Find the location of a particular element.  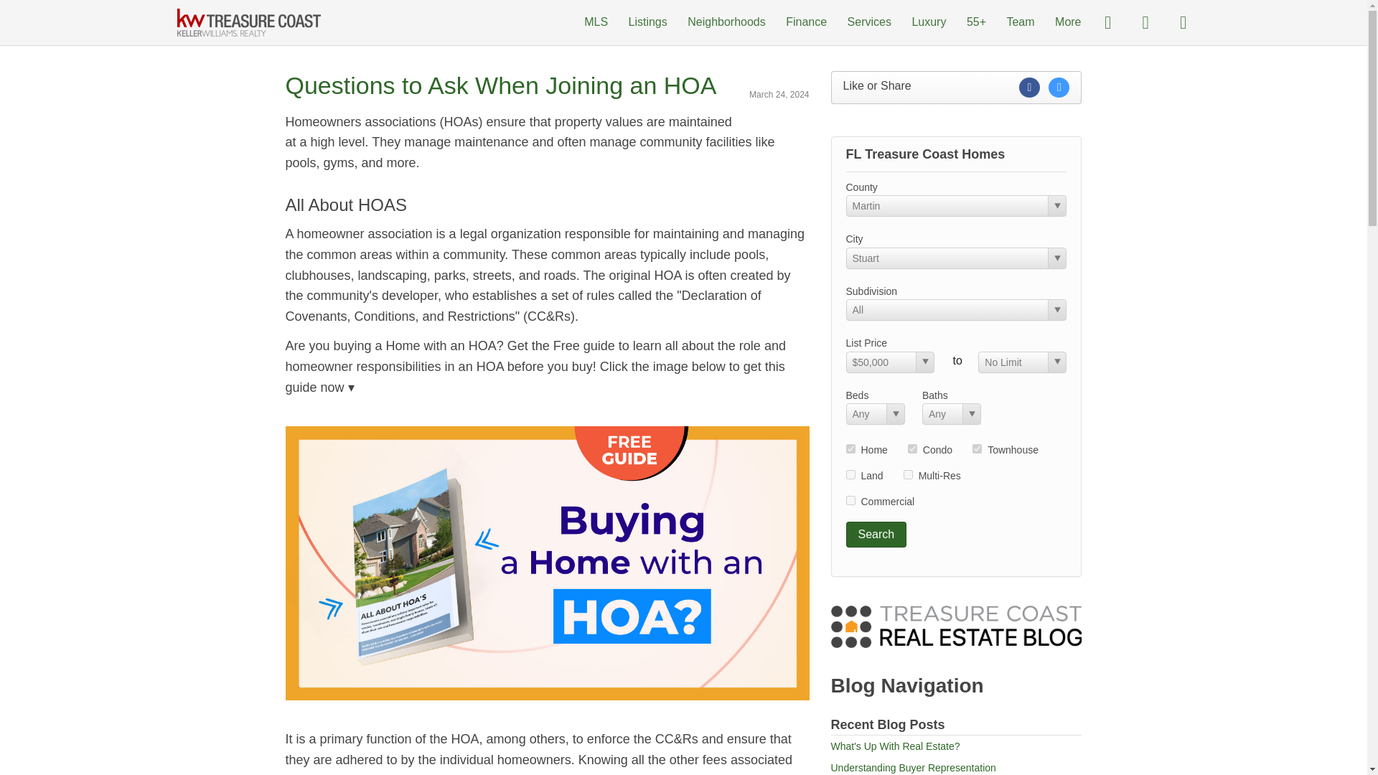

Like or Share is located at coordinates (956, 88).